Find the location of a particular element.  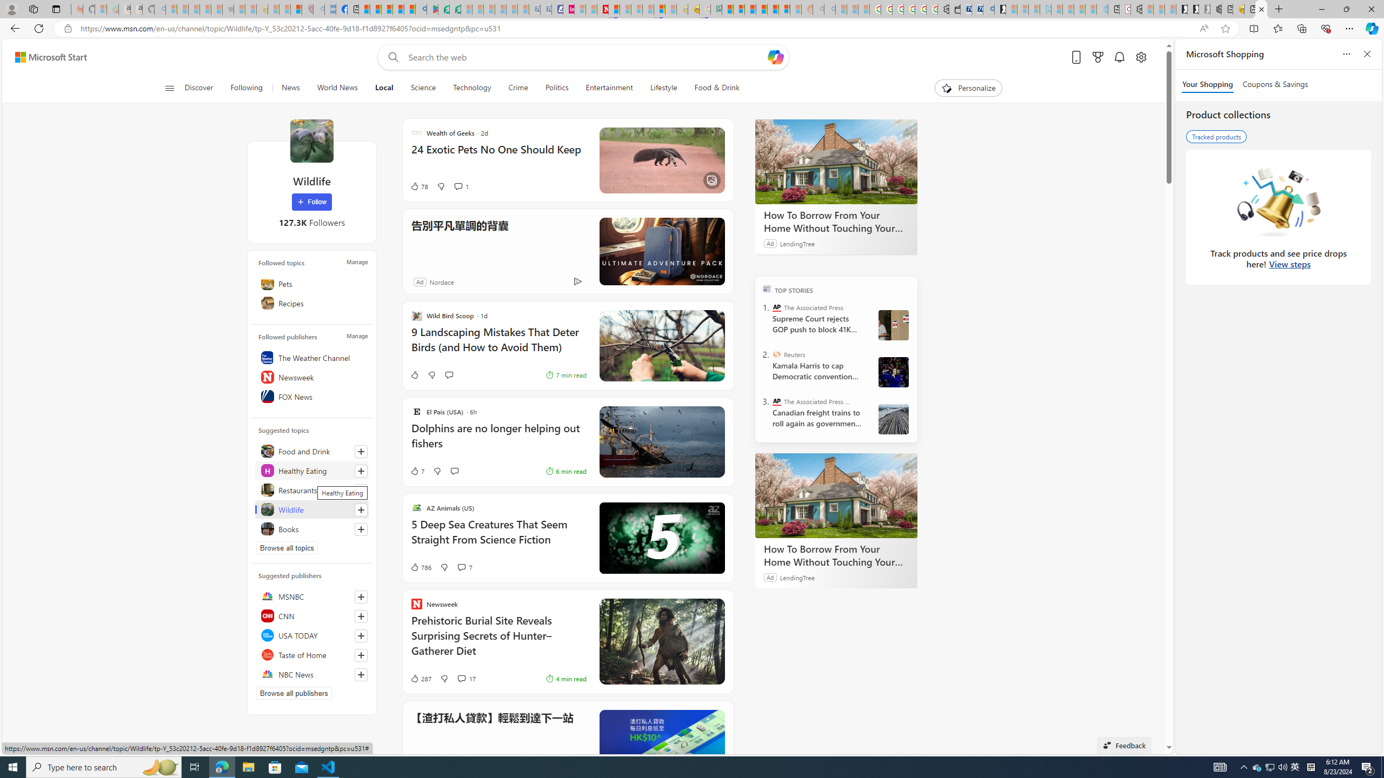

Wallet is located at coordinates (954, 9).